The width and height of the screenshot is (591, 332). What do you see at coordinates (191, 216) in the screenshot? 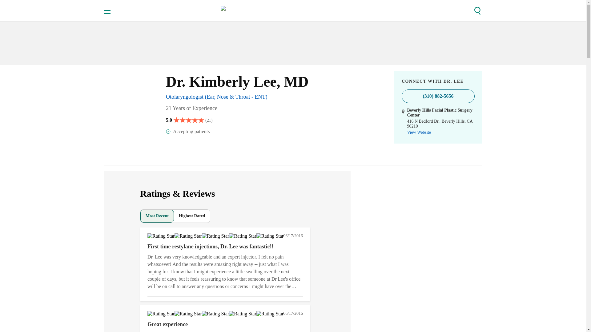
I see `Highest Rated` at bounding box center [191, 216].